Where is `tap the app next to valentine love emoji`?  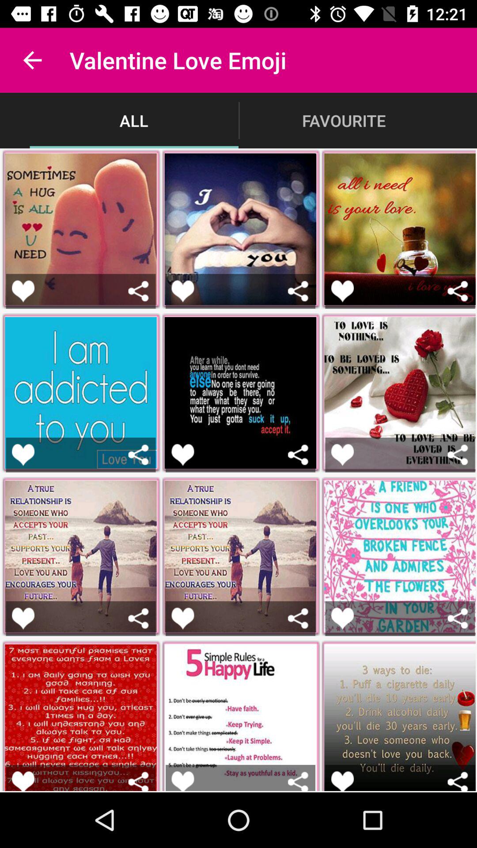
tap the app next to valentine love emoji is located at coordinates (32, 60).